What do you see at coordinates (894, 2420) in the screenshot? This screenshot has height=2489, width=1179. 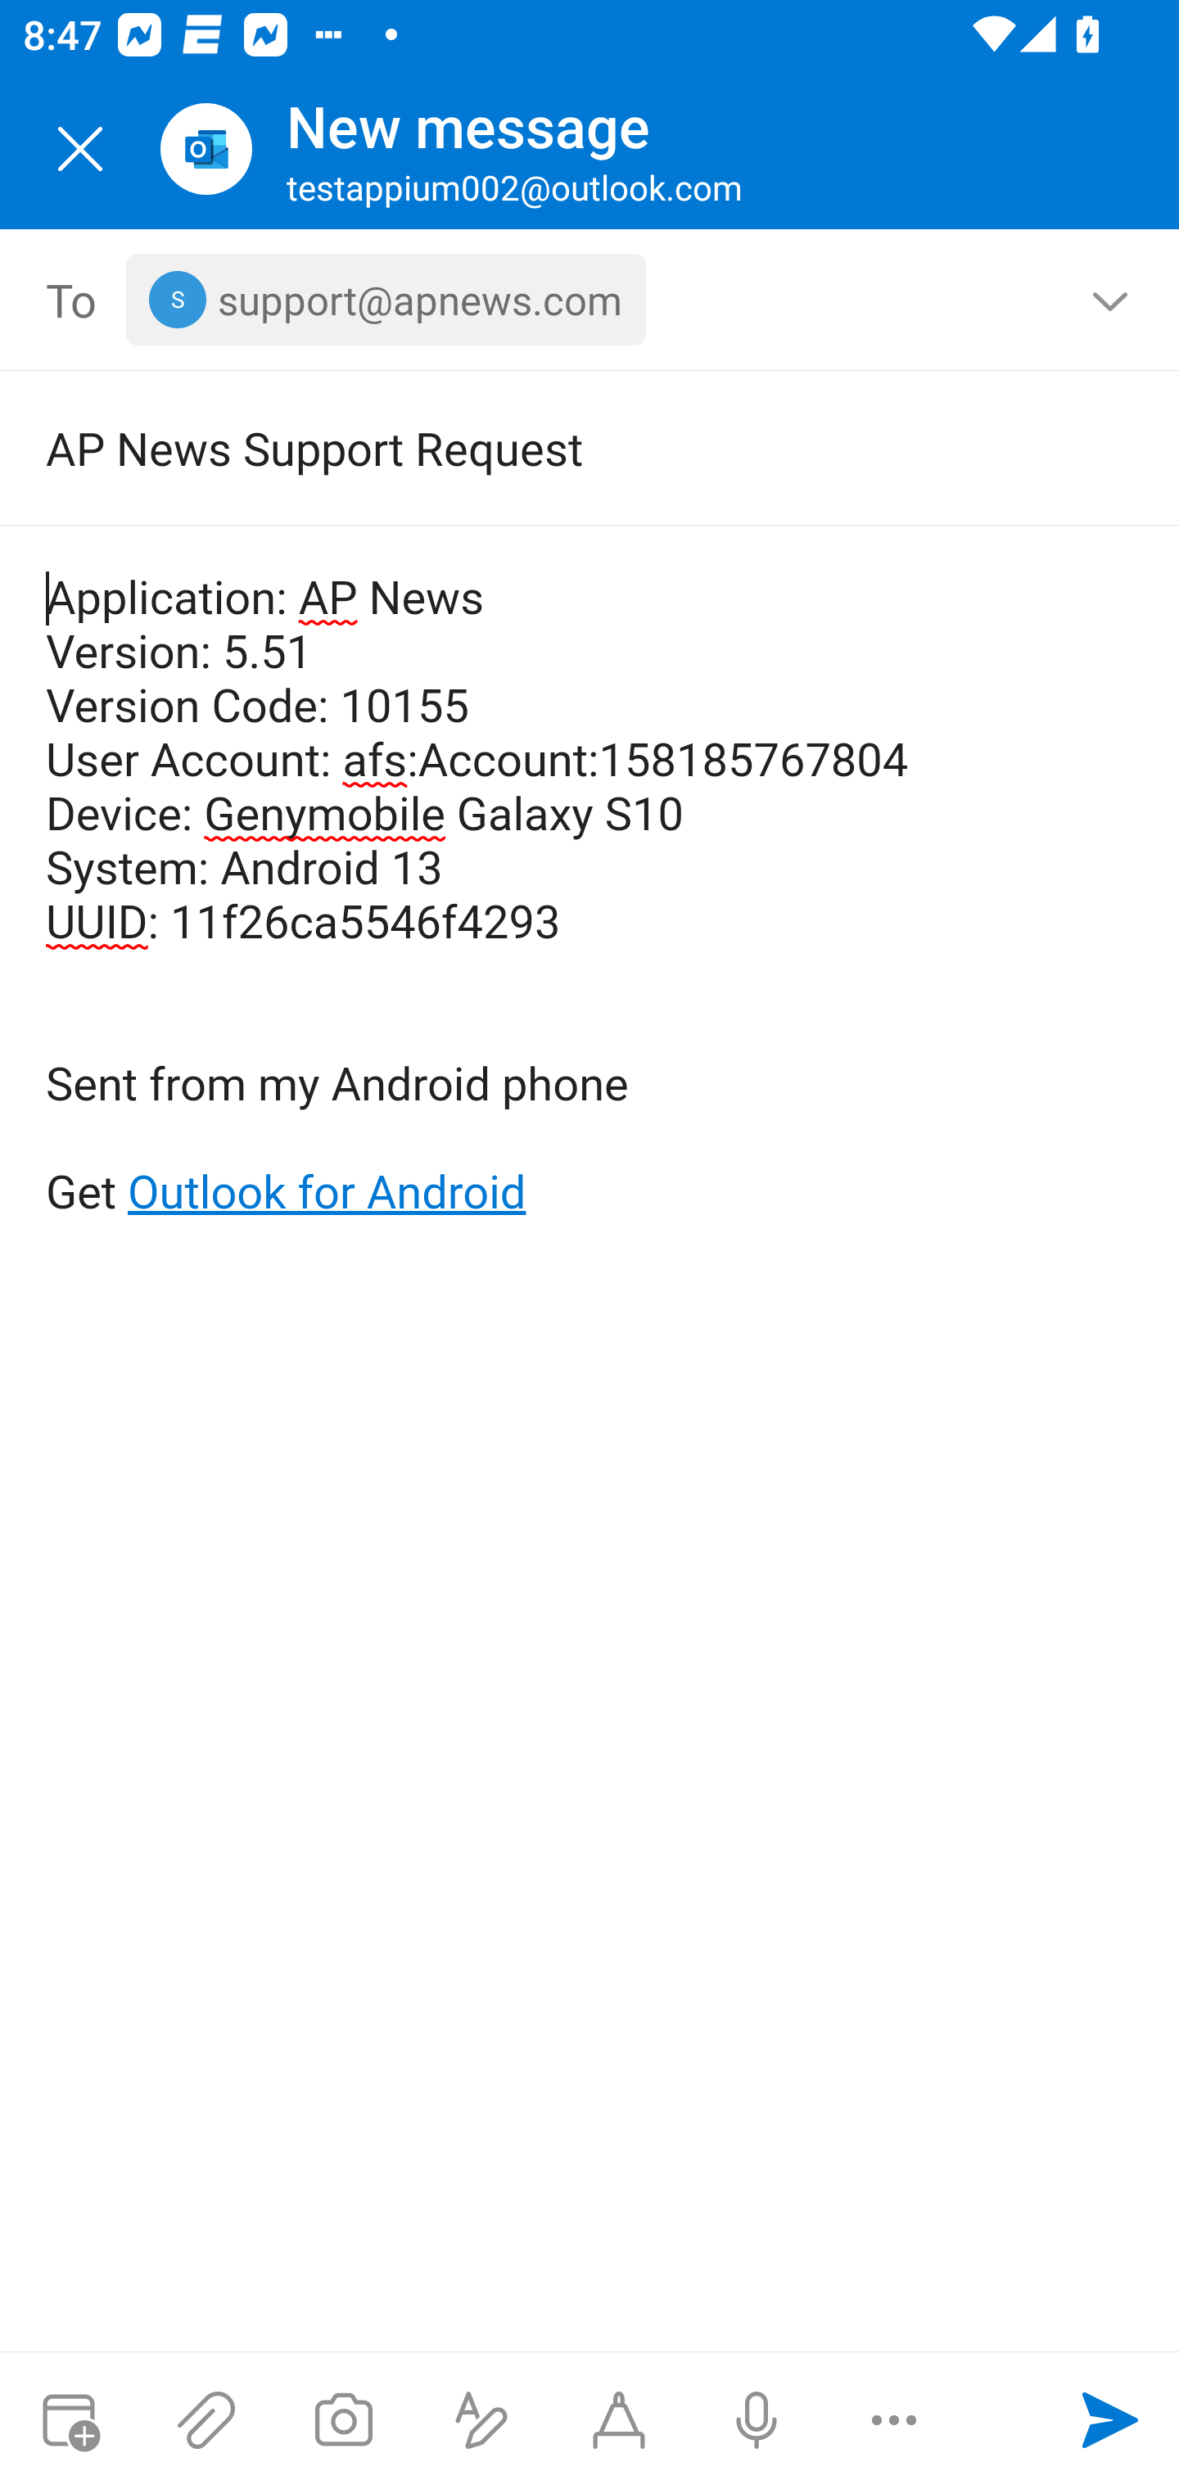 I see `More options` at bounding box center [894, 2420].